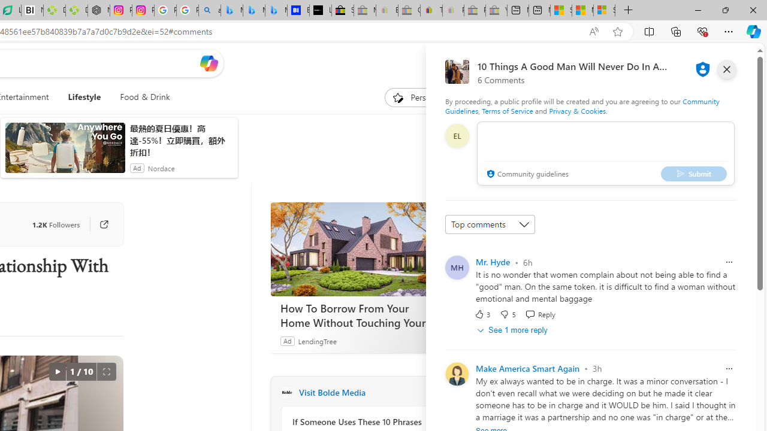  I want to click on Open settings, so click(729, 63).